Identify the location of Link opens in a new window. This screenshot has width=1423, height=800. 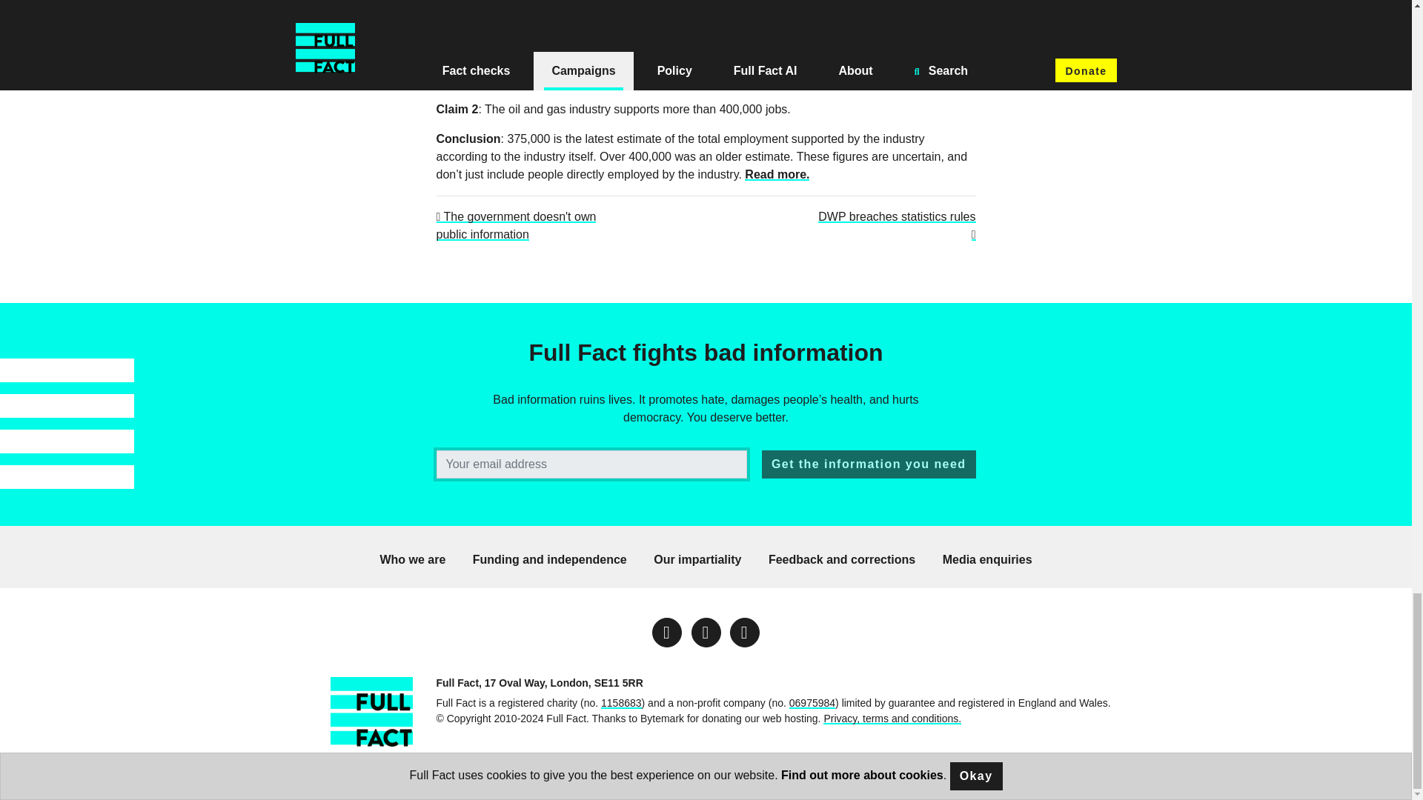
(744, 632).